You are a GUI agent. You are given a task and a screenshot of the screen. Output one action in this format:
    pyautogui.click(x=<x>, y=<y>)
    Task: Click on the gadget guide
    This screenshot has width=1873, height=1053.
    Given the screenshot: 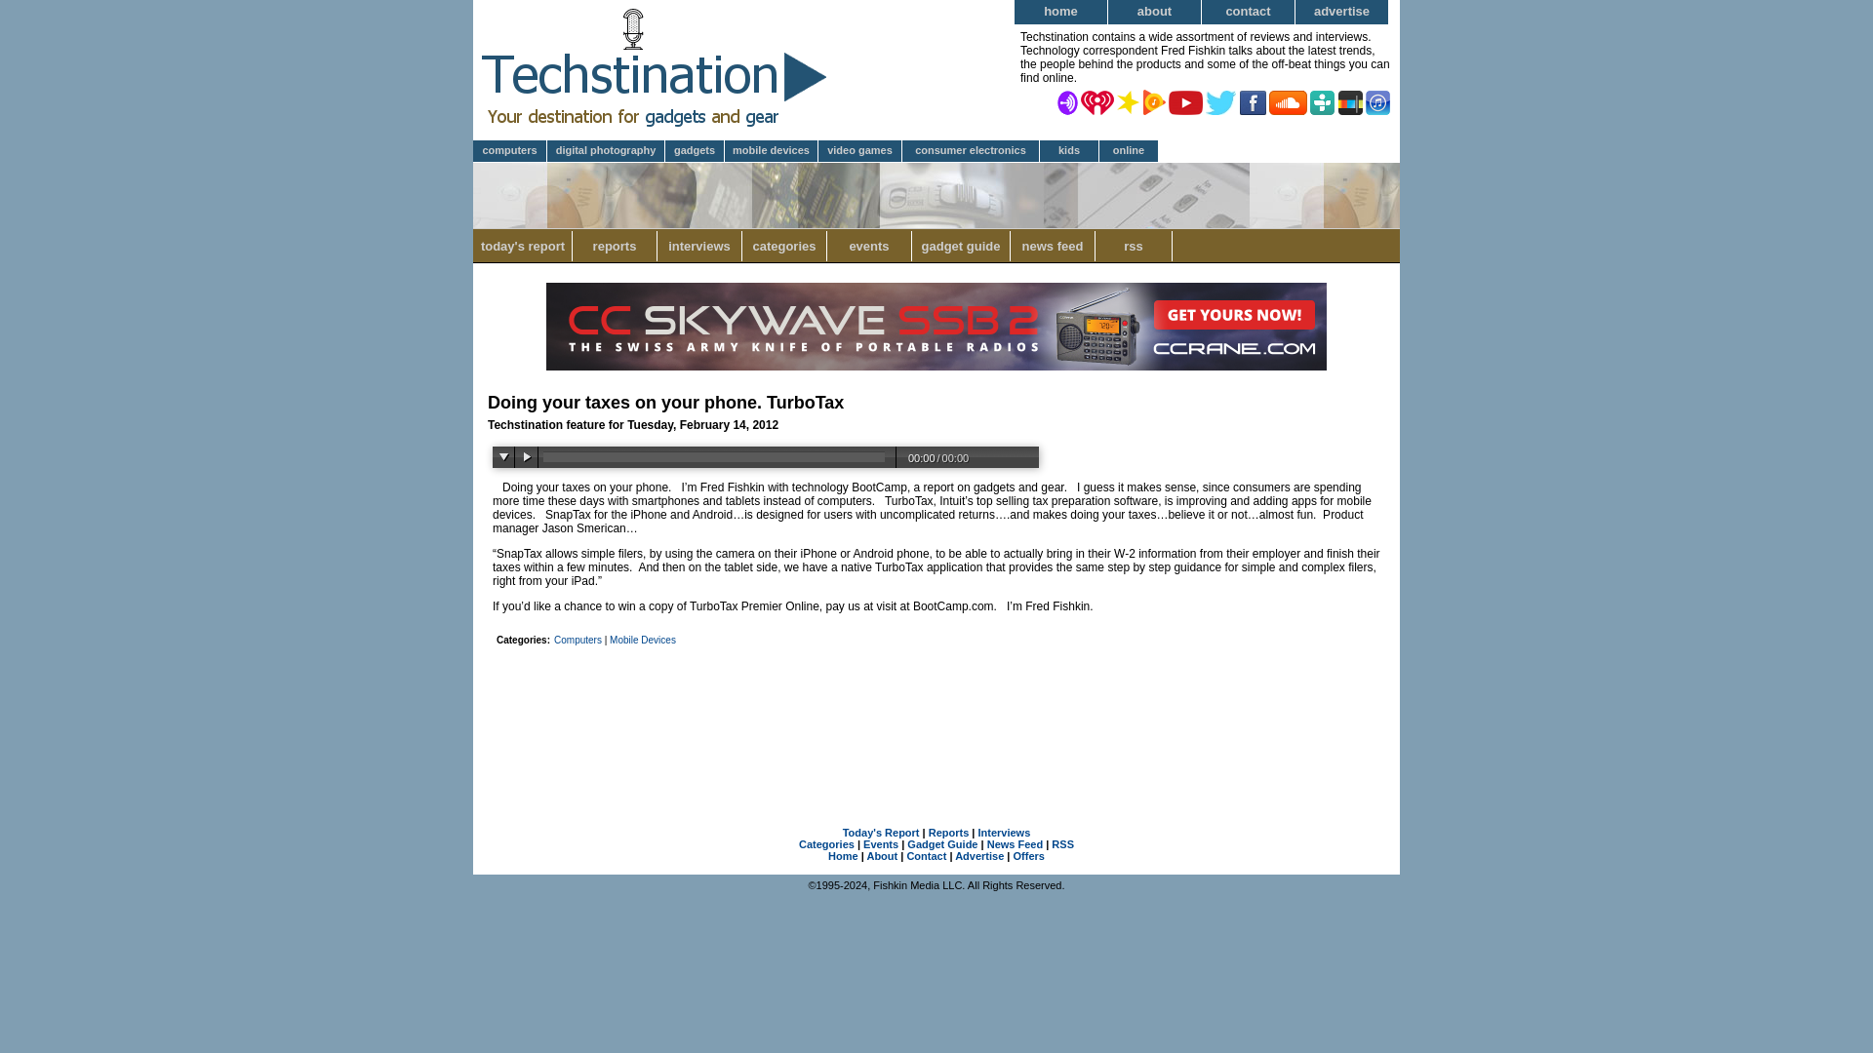 What is the action you would take?
    pyautogui.click(x=1130, y=151)
    